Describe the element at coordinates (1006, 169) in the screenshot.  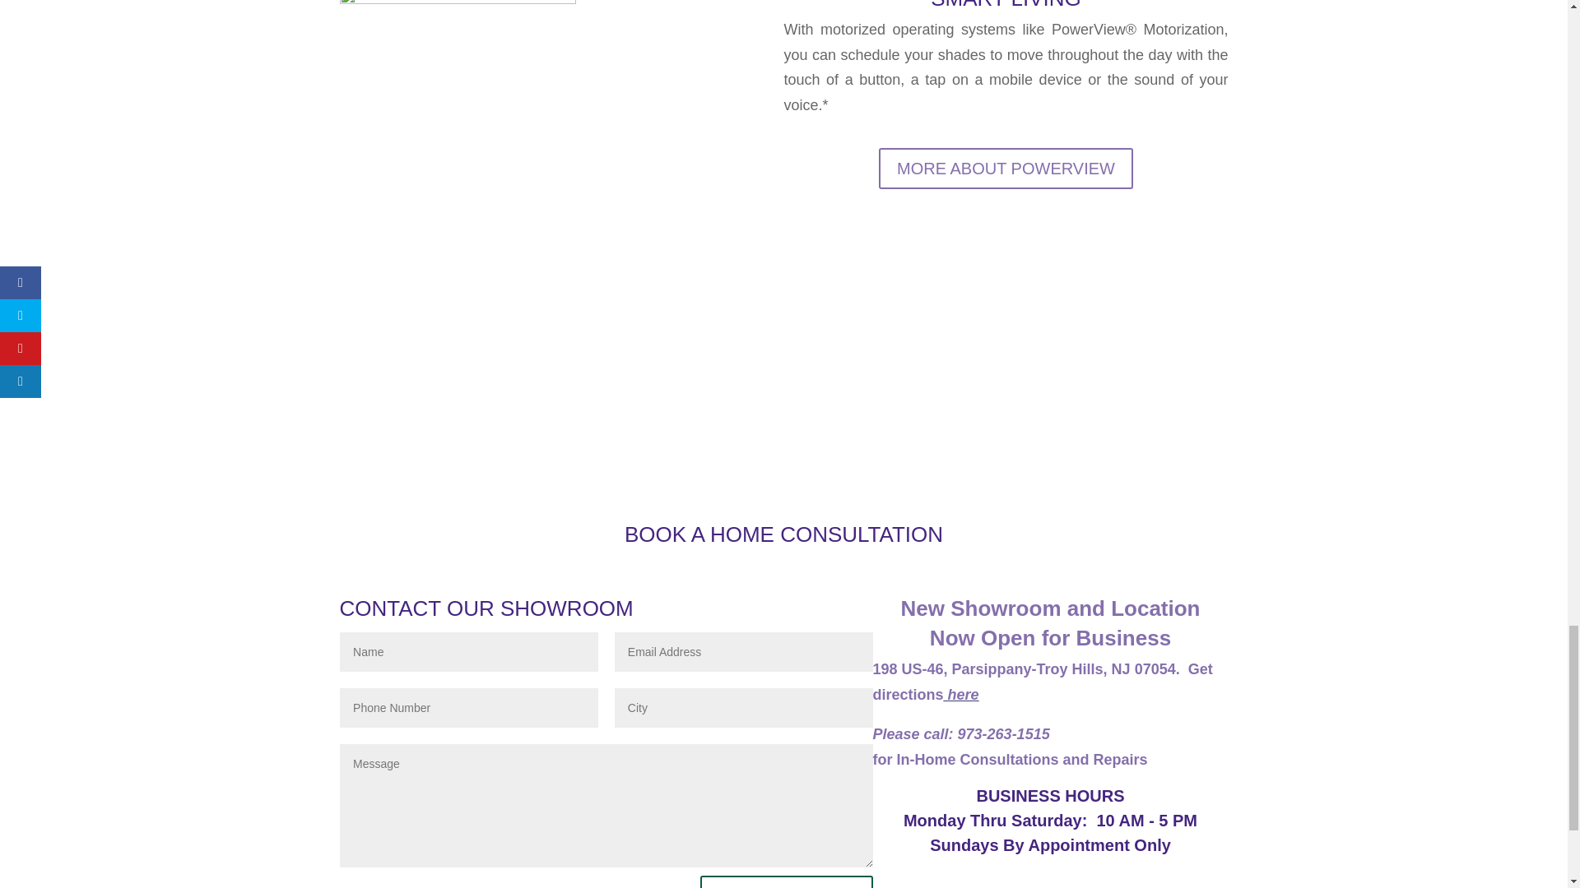
I see `MORE ABOUT POWERVIEW` at that location.